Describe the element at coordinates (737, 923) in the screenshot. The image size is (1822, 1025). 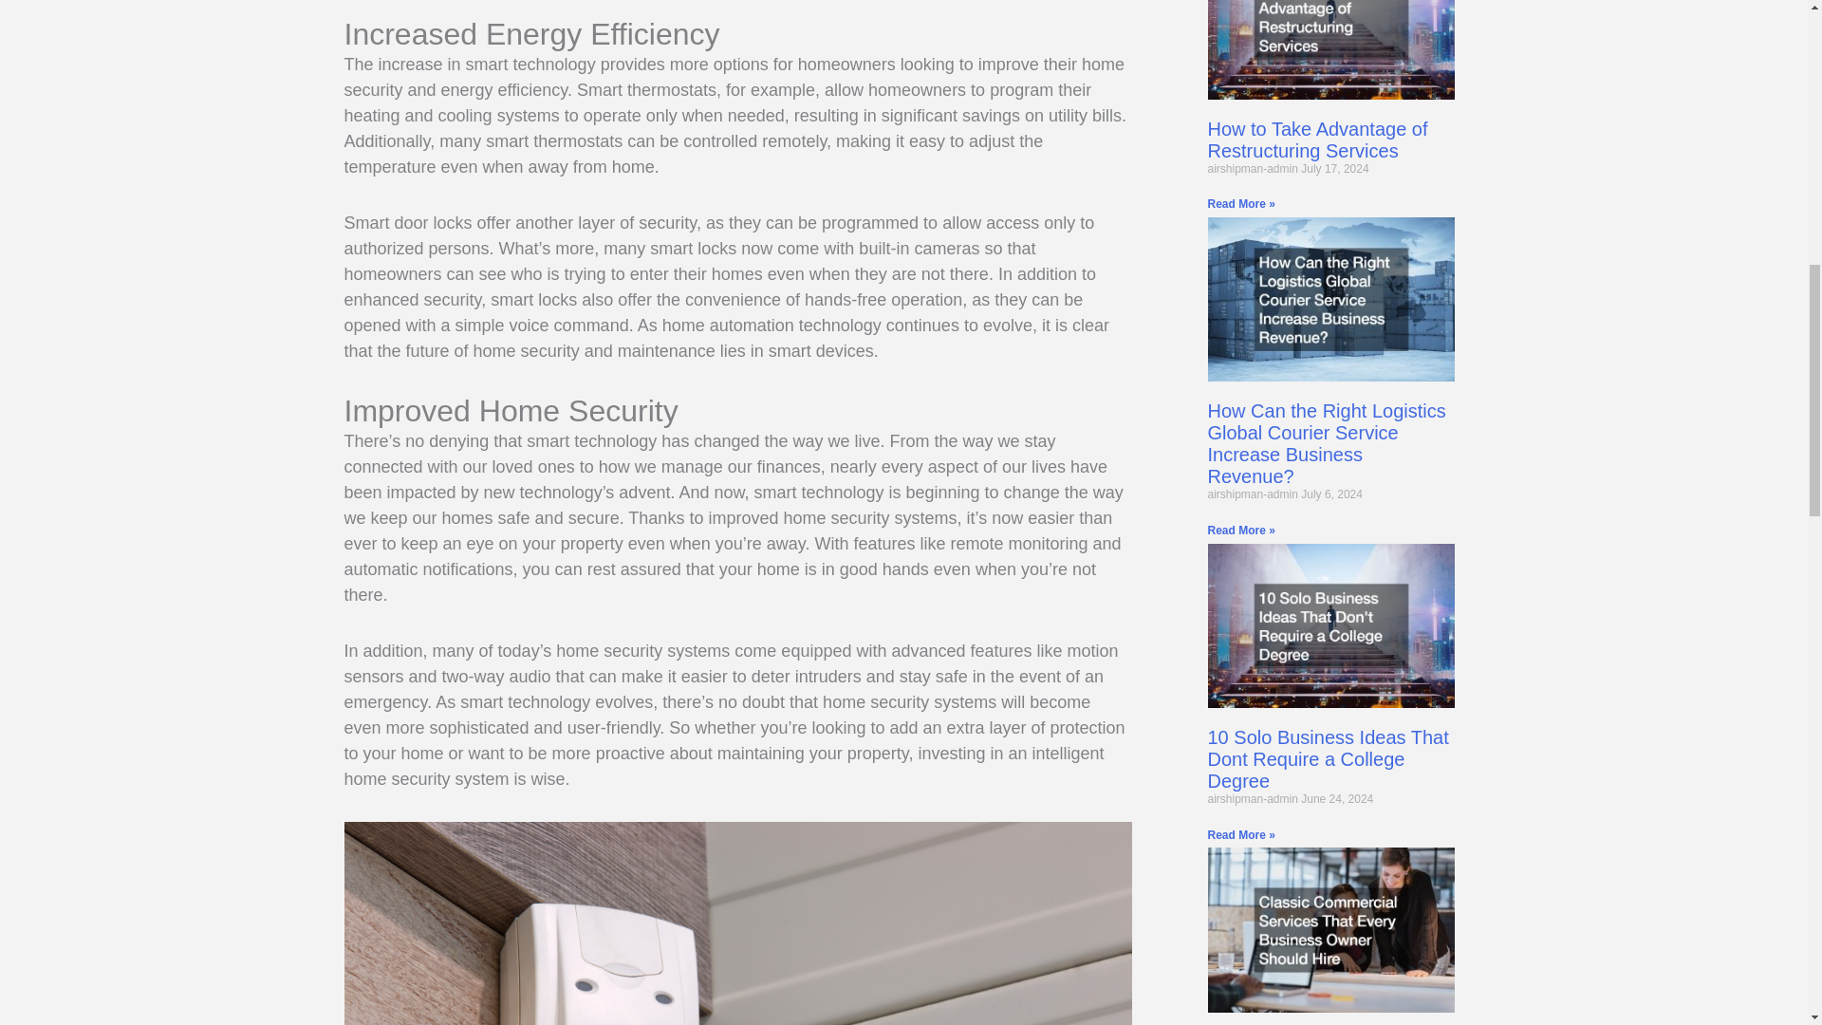
I see `Home security` at that location.